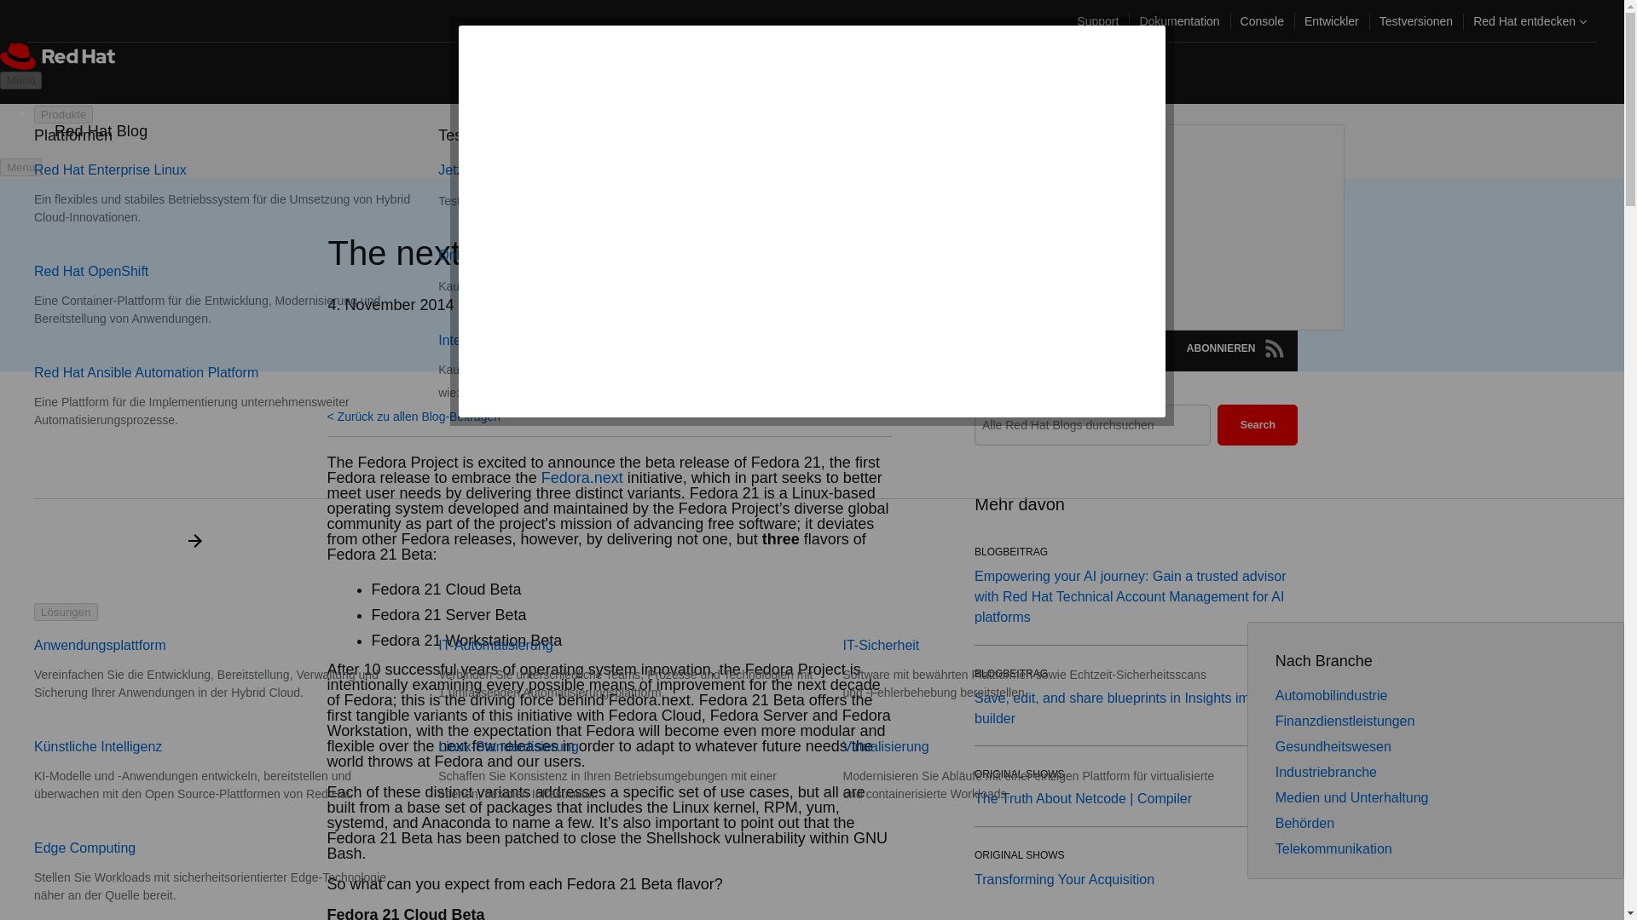  Describe the element at coordinates (575, 186) in the screenshot. I see `Jetzt testenTesten Sie unsere Produkte kostenlos.` at that location.